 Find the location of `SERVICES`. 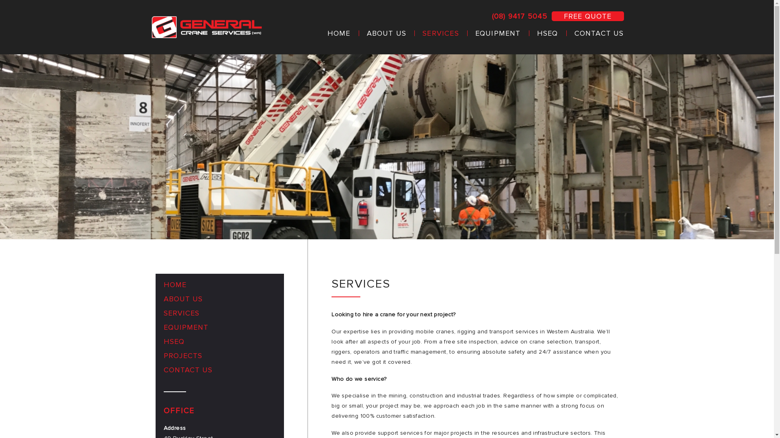

SERVICES is located at coordinates (441, 33).